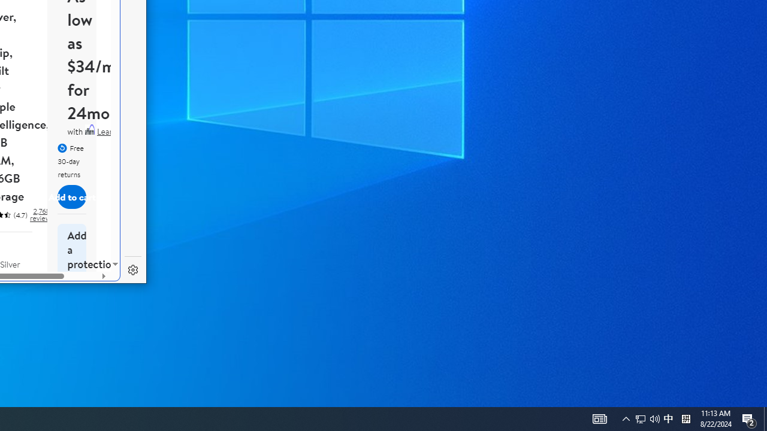  I want to click on Silver selected, Silver, $649.00, so click(654, 419).